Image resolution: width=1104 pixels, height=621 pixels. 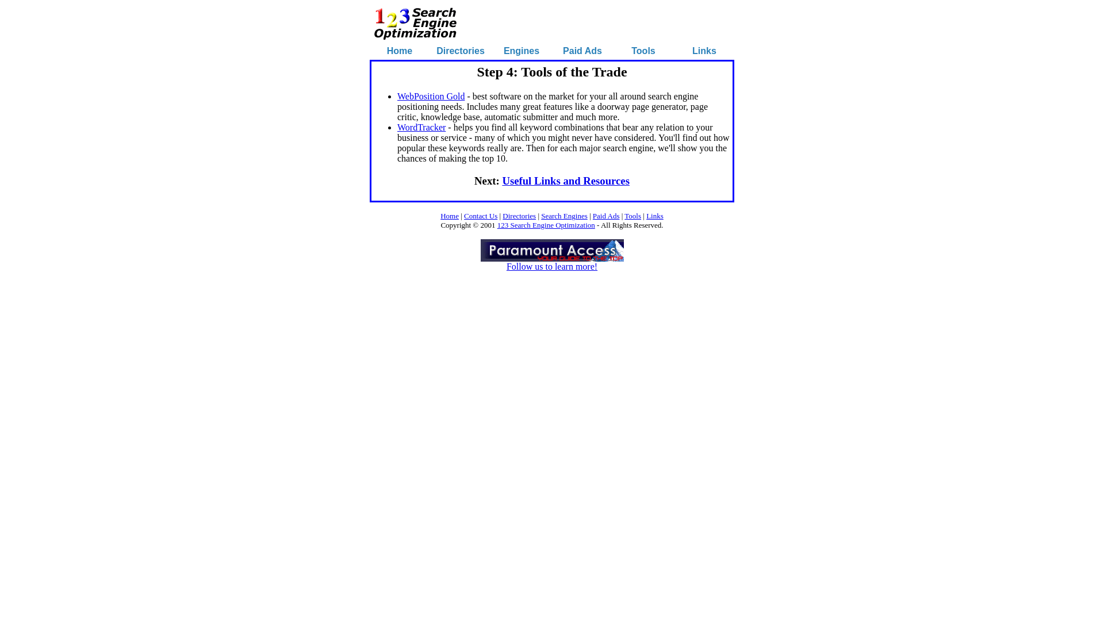 I want to click on Links, so click(x=704, y=51).